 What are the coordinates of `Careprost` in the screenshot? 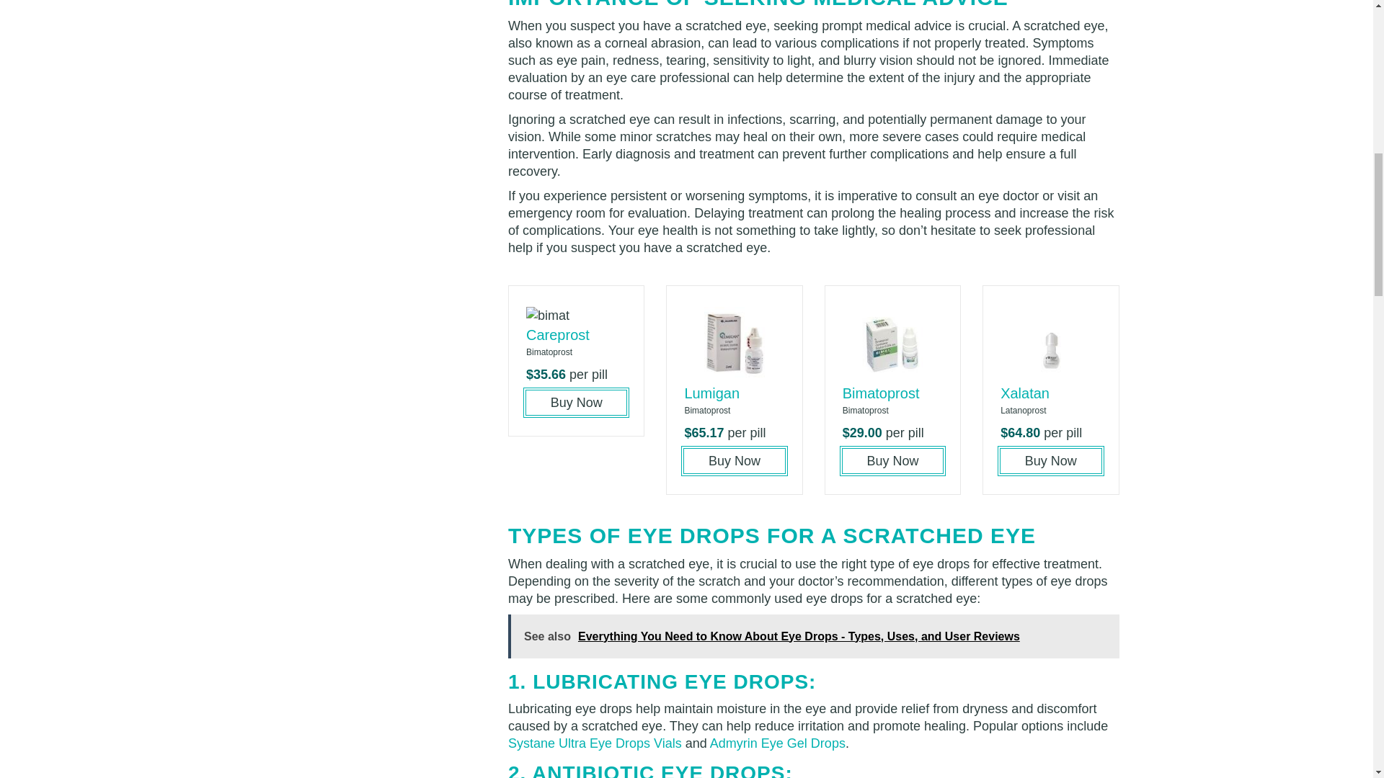 It's located at (557, 334).